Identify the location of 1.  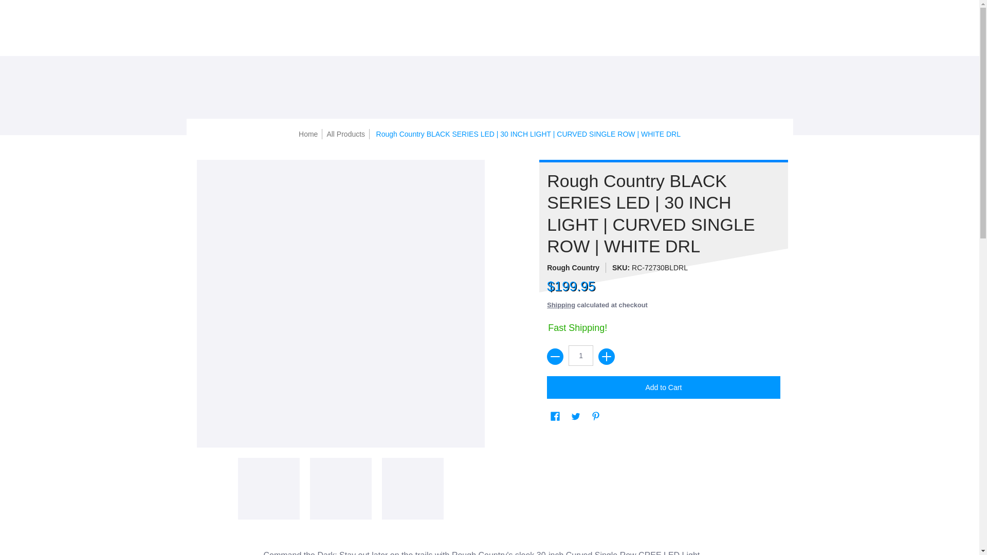
(580, 355).